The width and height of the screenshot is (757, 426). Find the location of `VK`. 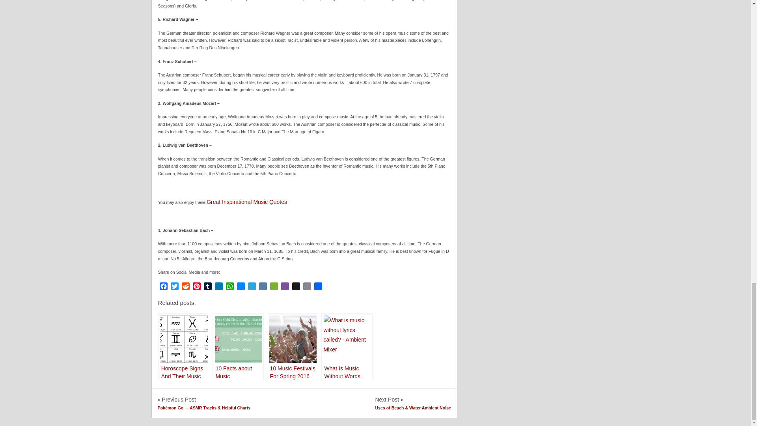

VK is located at coordinates (263, 287).